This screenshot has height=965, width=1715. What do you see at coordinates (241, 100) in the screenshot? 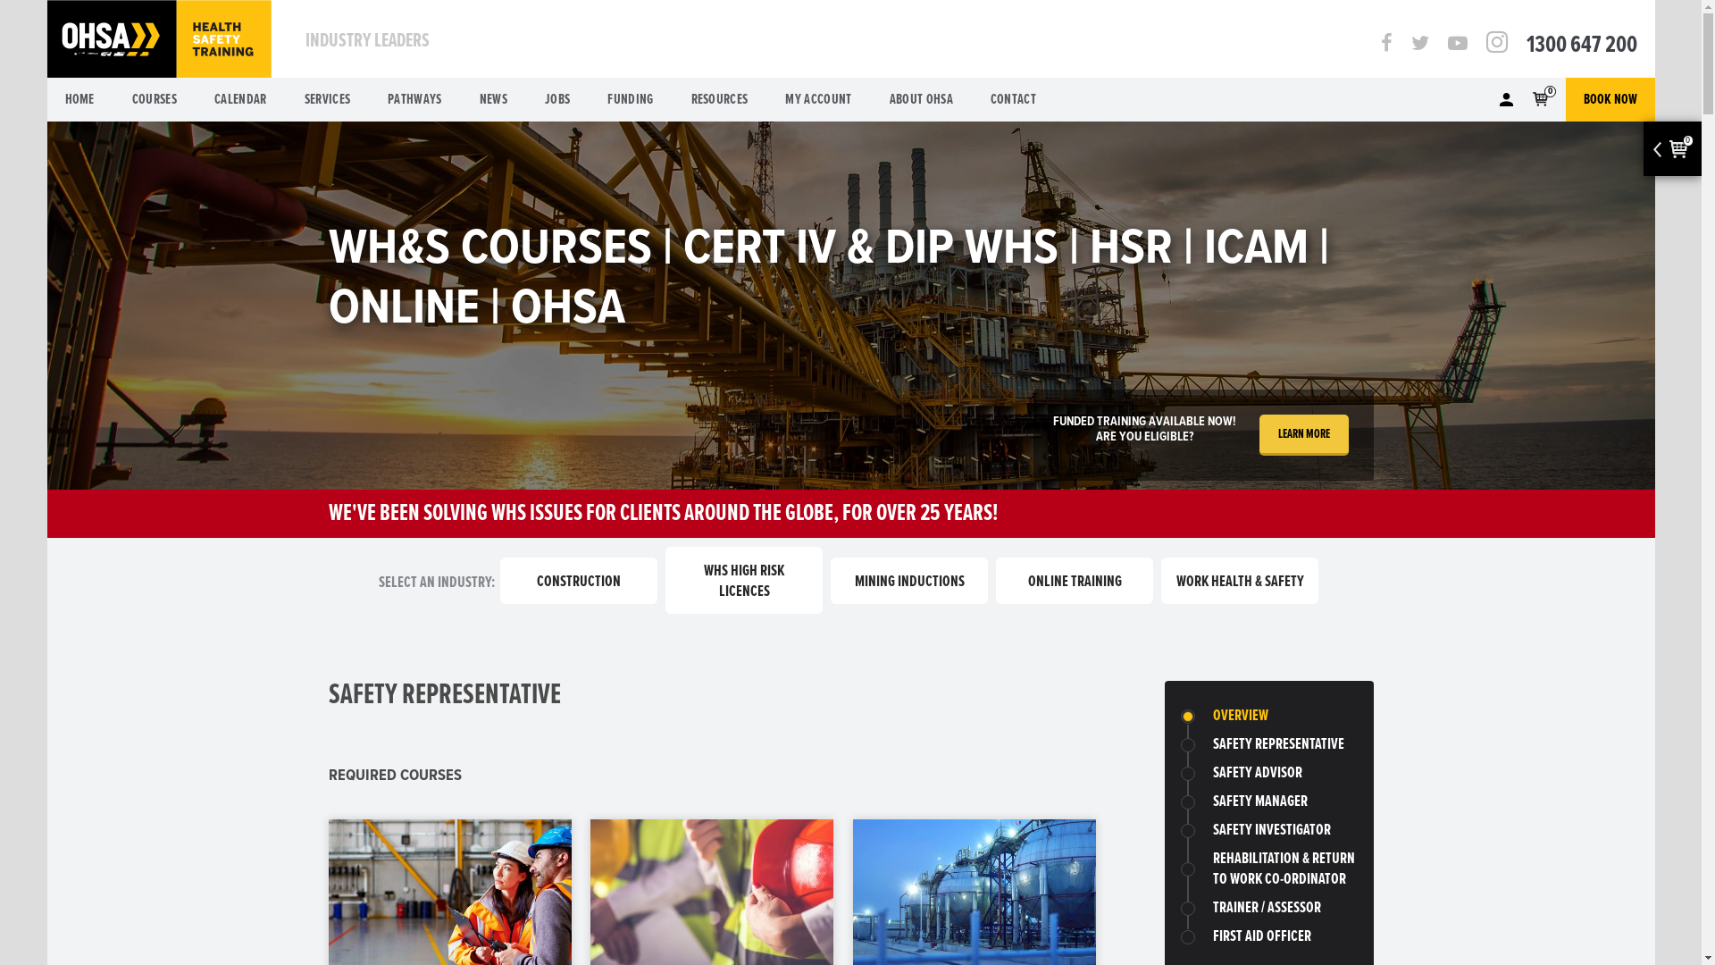
I see `CALENDAR` at bounding box center [241, 100].